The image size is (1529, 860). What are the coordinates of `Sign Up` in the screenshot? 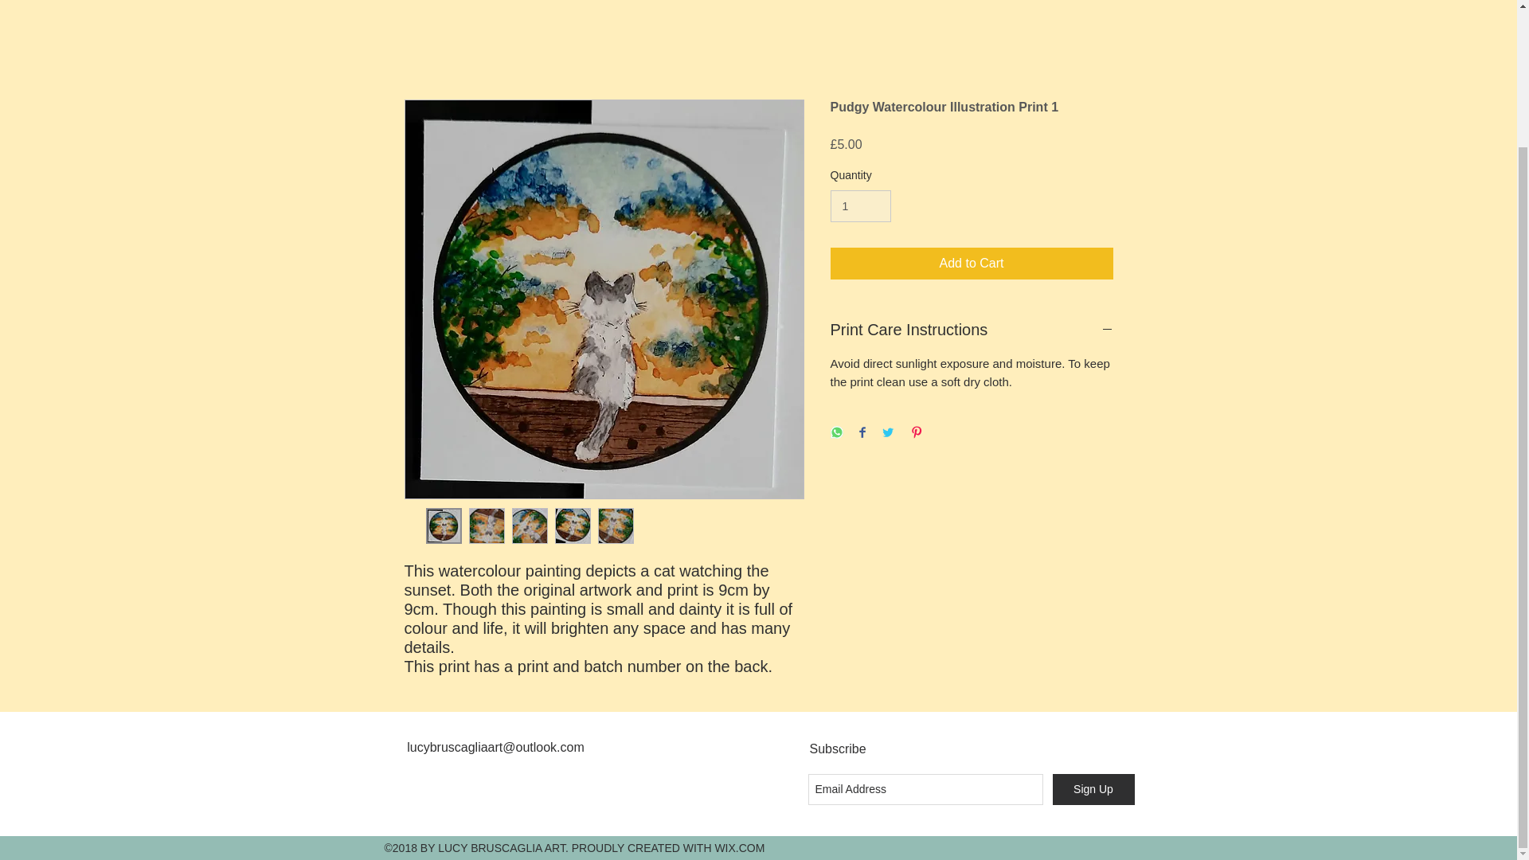 It's located at (1093, 789).